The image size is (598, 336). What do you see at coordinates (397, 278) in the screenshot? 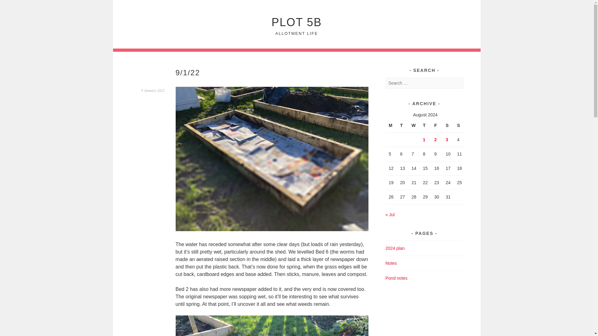
I see `Pond notes` at bounding box center [397, 278].